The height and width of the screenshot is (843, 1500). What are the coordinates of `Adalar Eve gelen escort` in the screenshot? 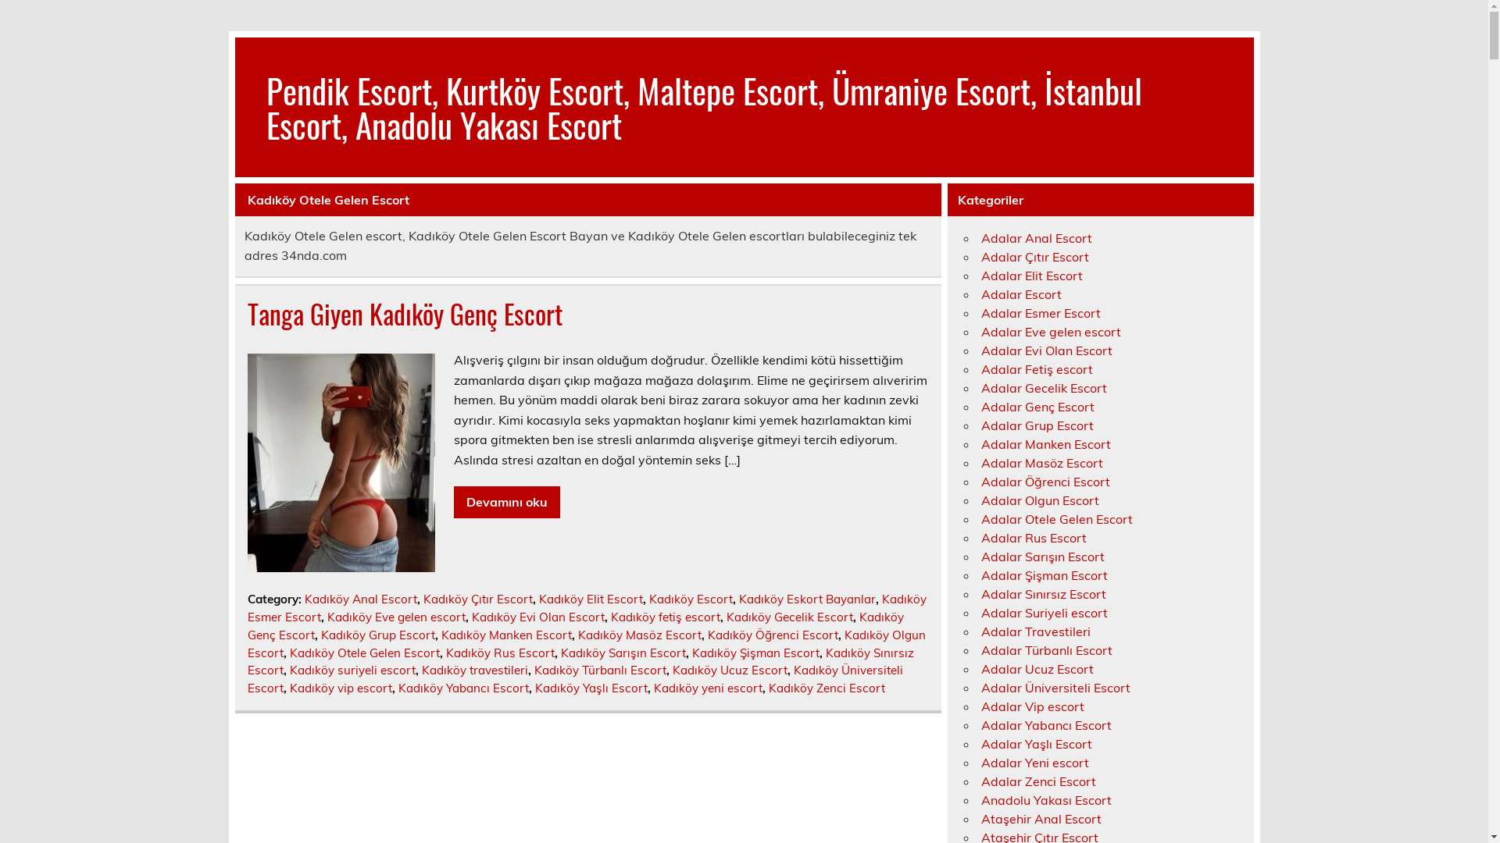 It's located at (1052, 332).